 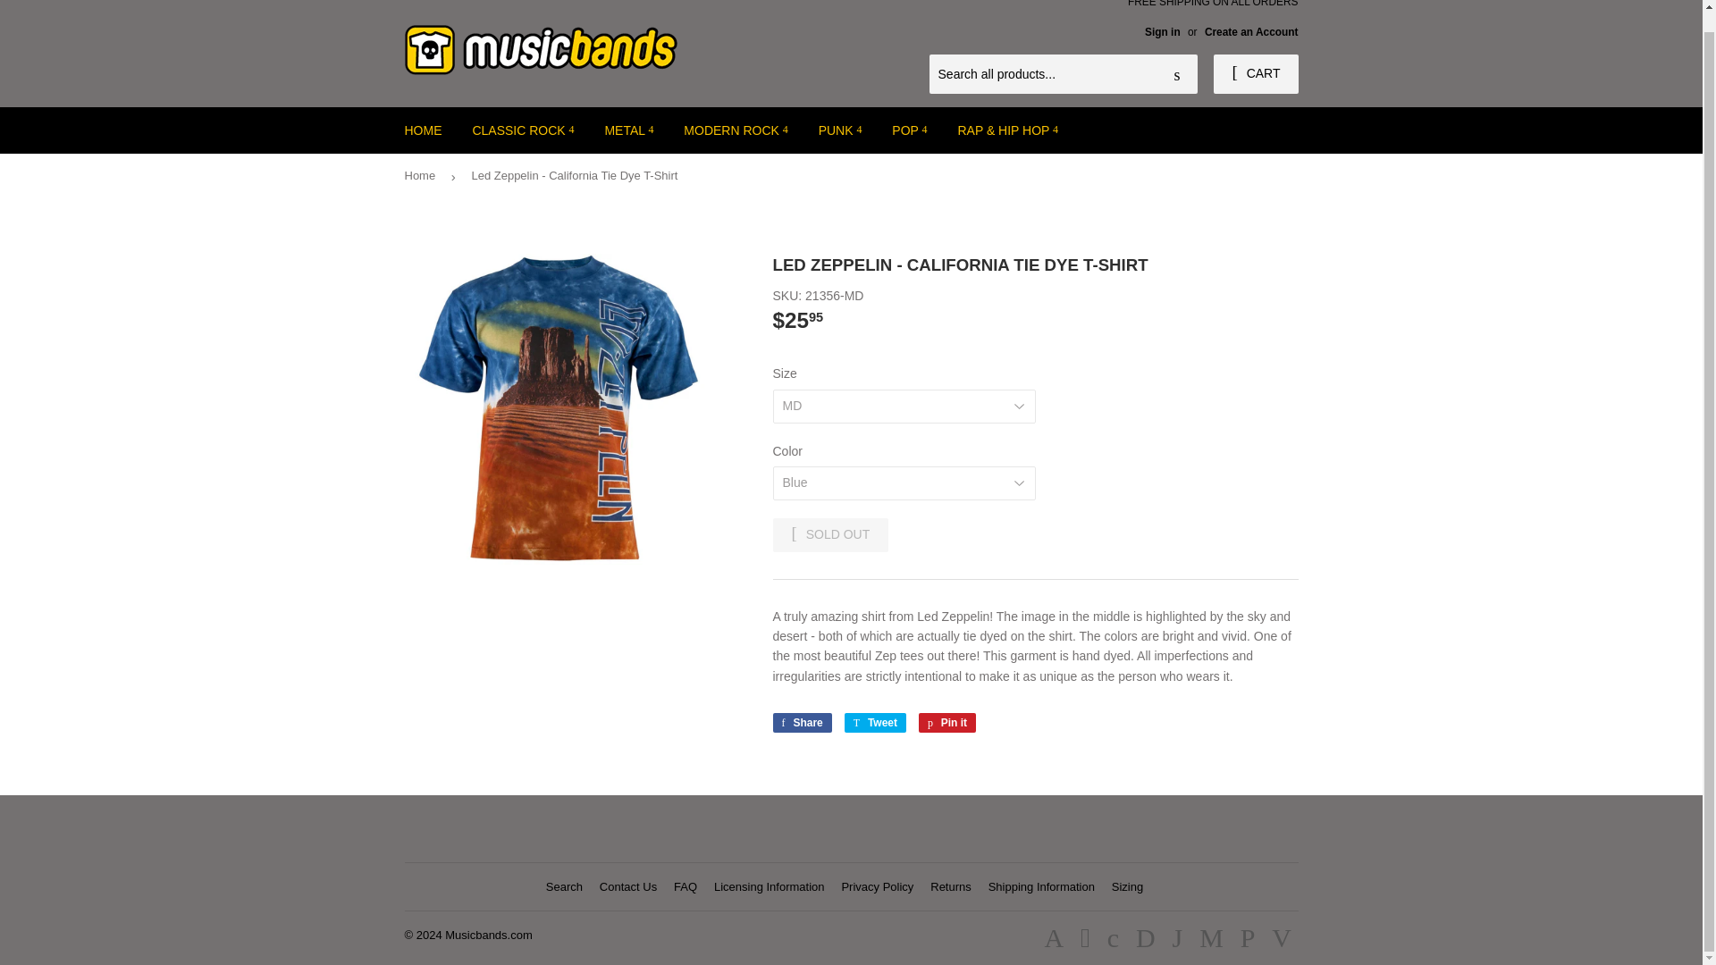 What do you see at coordinates (1177, 74) in the screenshot?
I see `Search` at bounding box center [1177, 74].